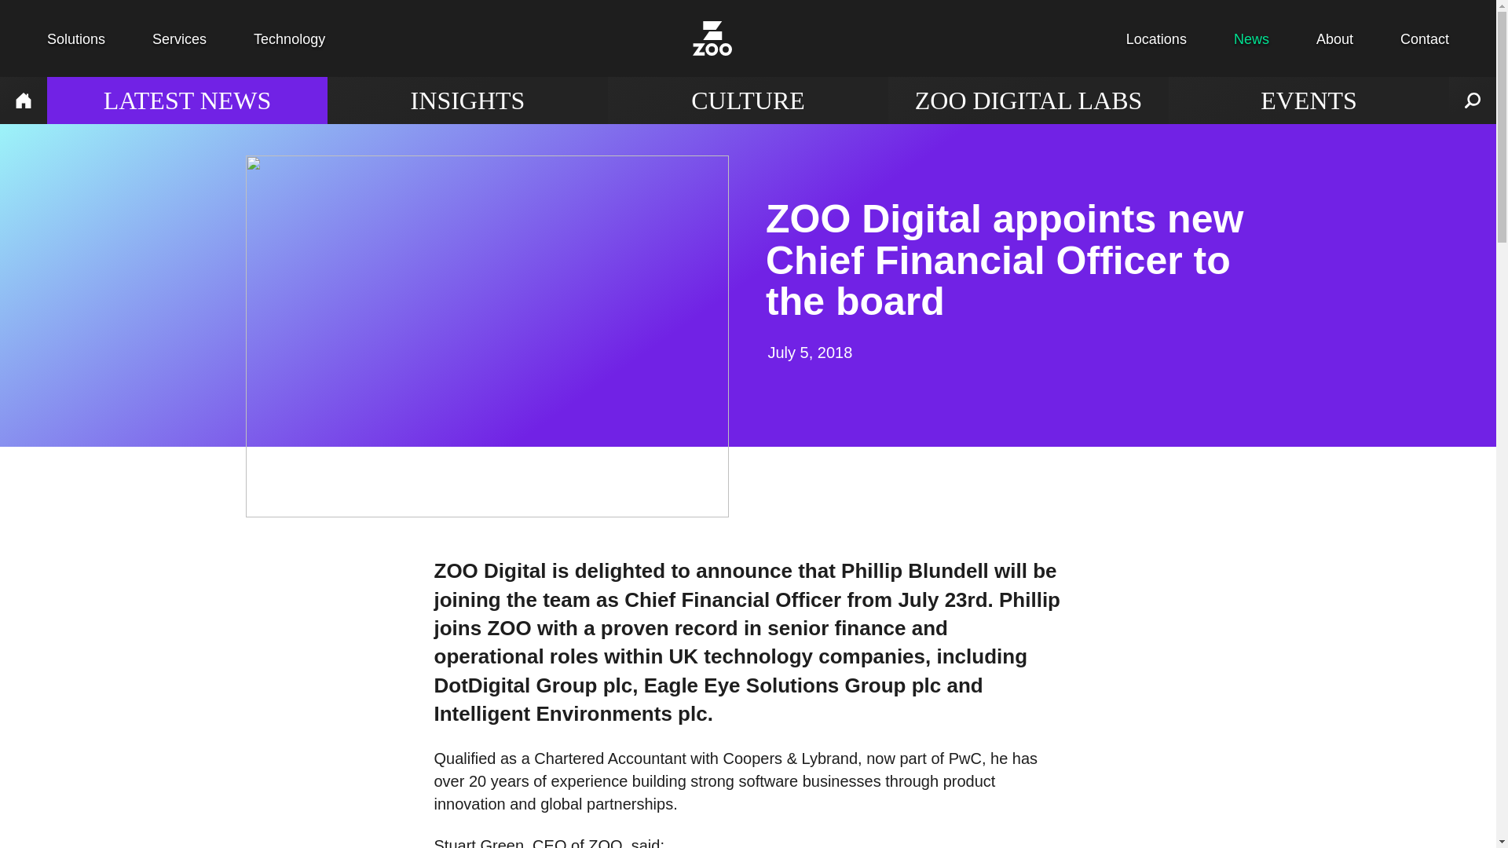  Describe the element at coordinates (1028, 101) in the screenshot. I see `ZOO DIGITAL LABS` at that location.